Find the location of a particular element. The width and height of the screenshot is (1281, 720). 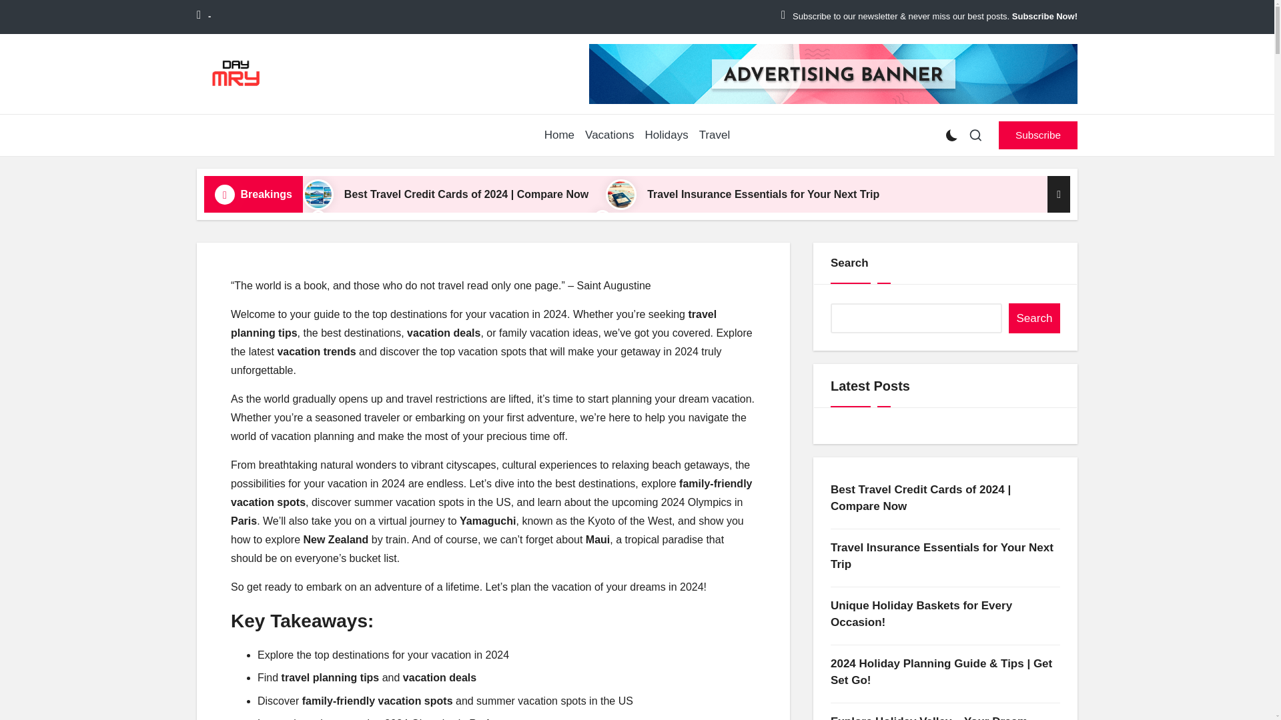

Holidays is located at coordinates (666, 135).